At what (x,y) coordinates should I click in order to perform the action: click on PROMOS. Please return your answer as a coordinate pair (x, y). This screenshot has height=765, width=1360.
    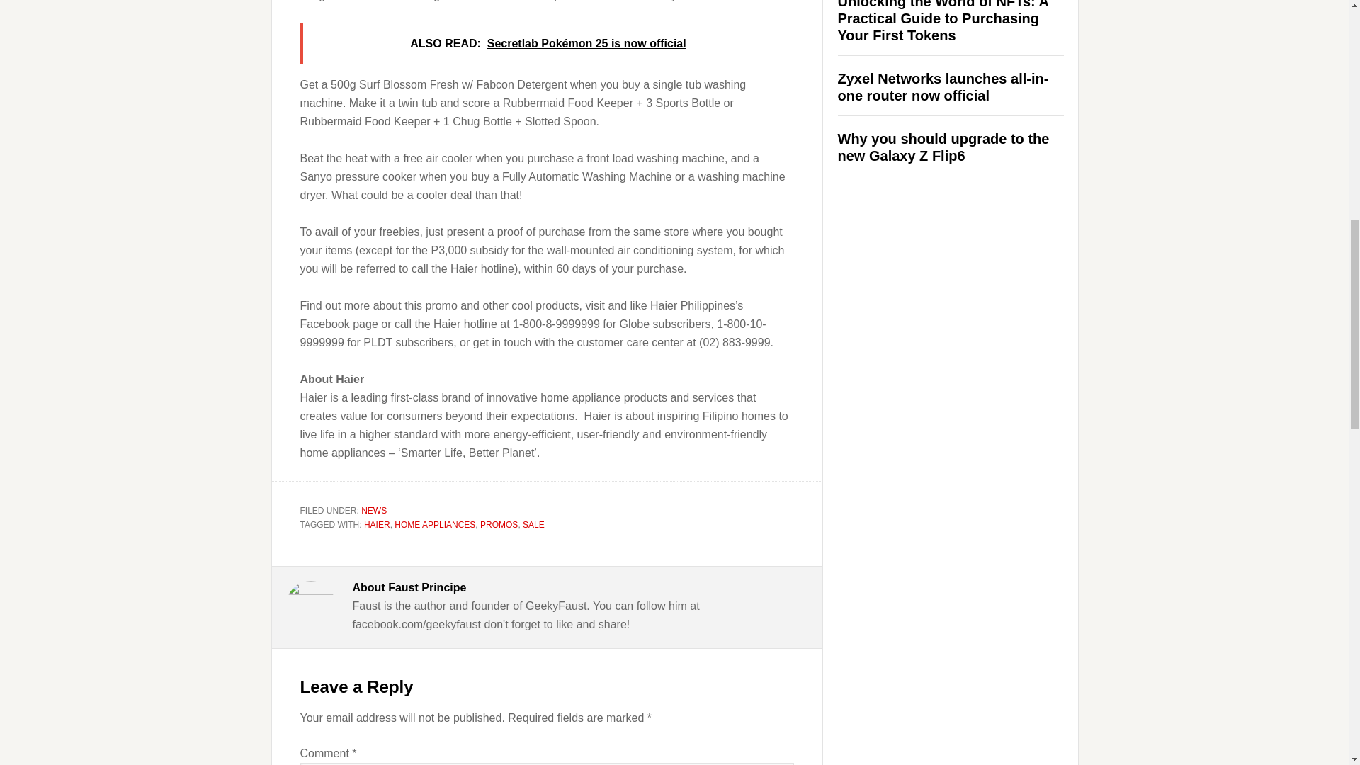
    Looking at the image, I should click on (499, 525).